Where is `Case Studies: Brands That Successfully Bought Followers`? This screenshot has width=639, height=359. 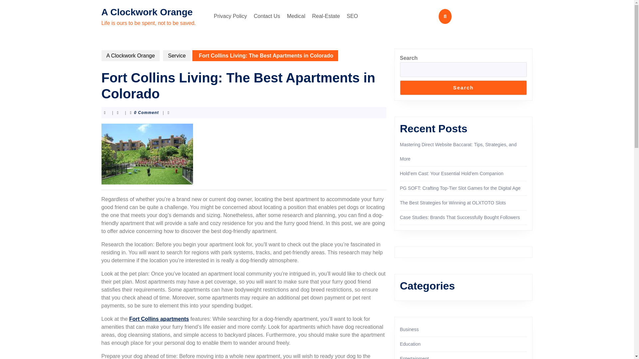
Case Studies: Brands That Successfully Bought Followers is located at coordinates (460, 217).